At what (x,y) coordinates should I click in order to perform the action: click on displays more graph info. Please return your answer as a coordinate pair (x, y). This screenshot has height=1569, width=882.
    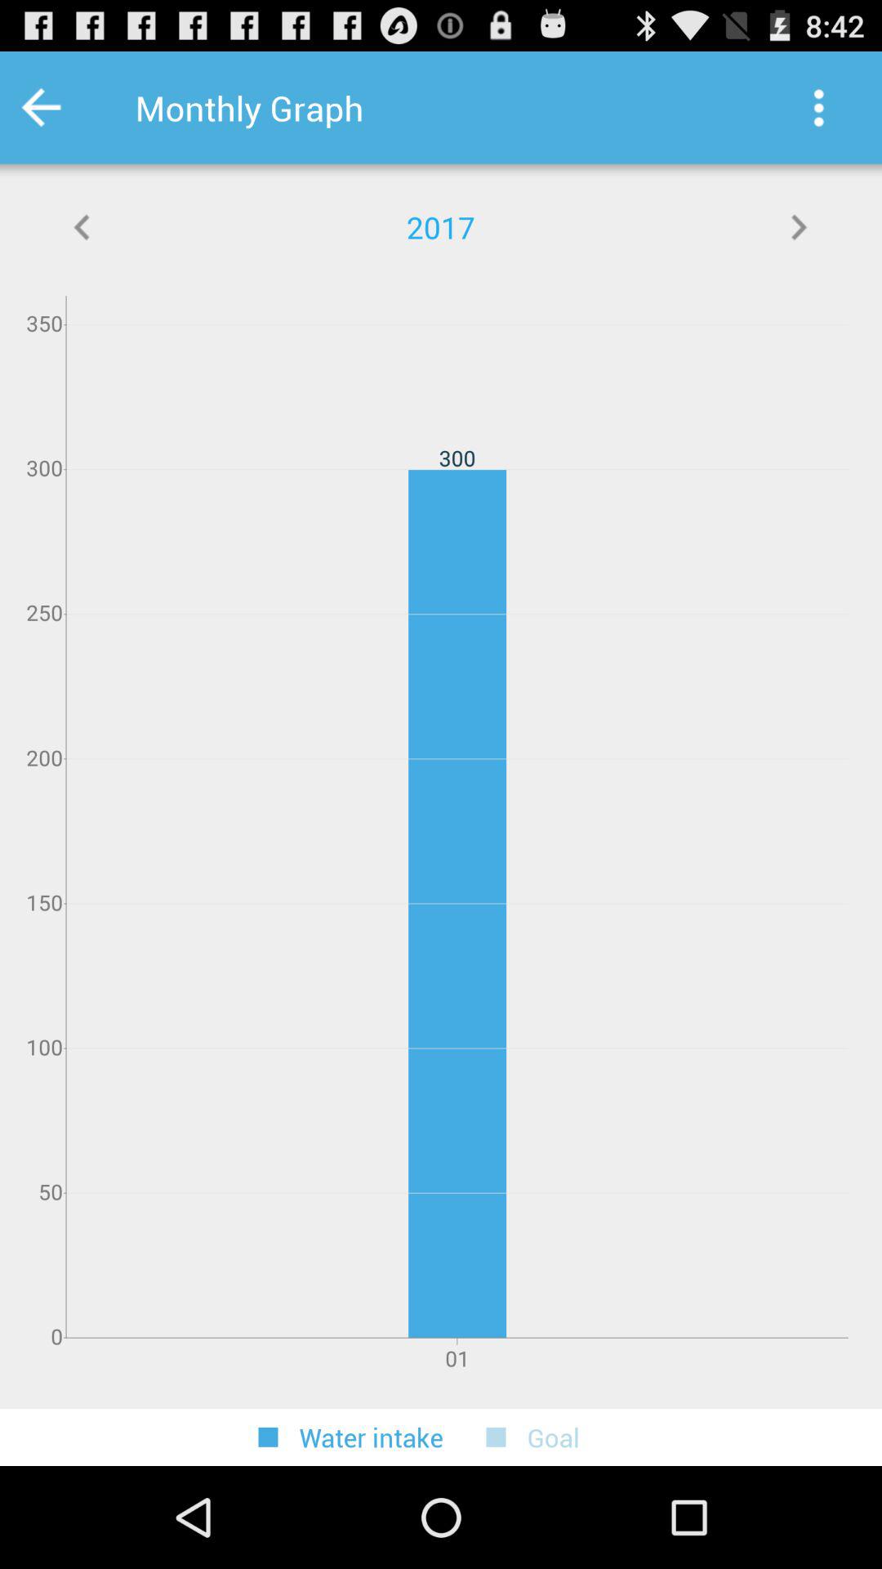
    Looking at the image, I should click on (82, 227).